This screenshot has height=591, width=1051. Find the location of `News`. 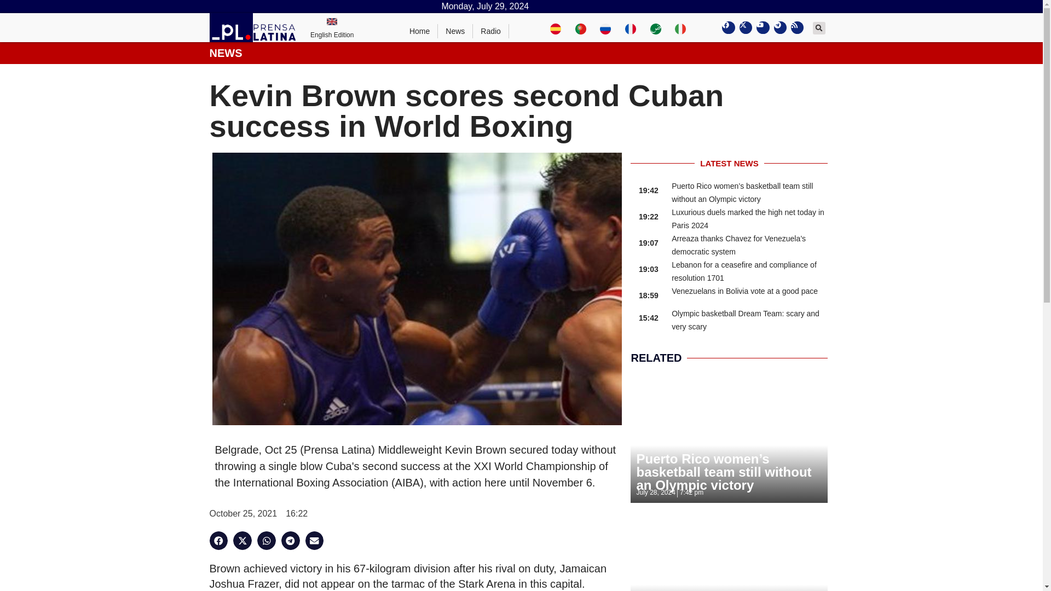

News is located at coordinates (455, 31).